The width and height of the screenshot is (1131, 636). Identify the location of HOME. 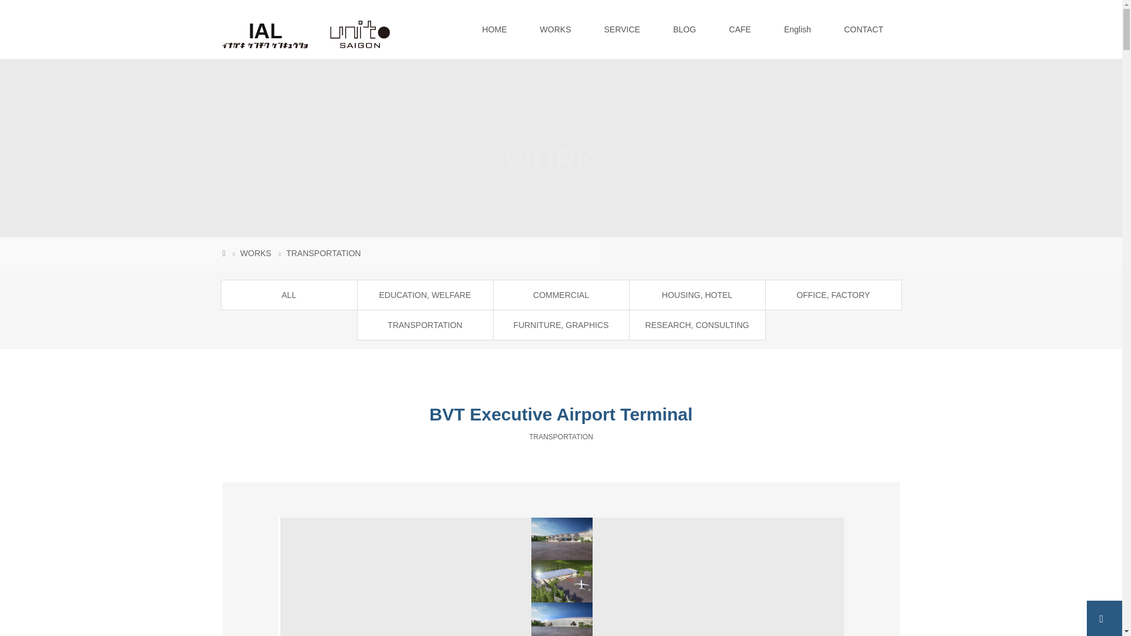
(495, 29).